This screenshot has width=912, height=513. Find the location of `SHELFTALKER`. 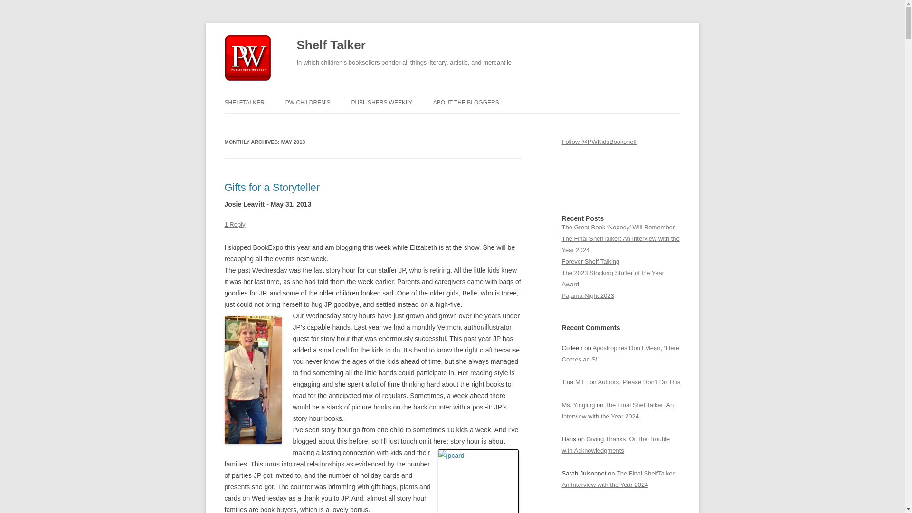

SHELFTALKER is located at coordinates (244, 103).